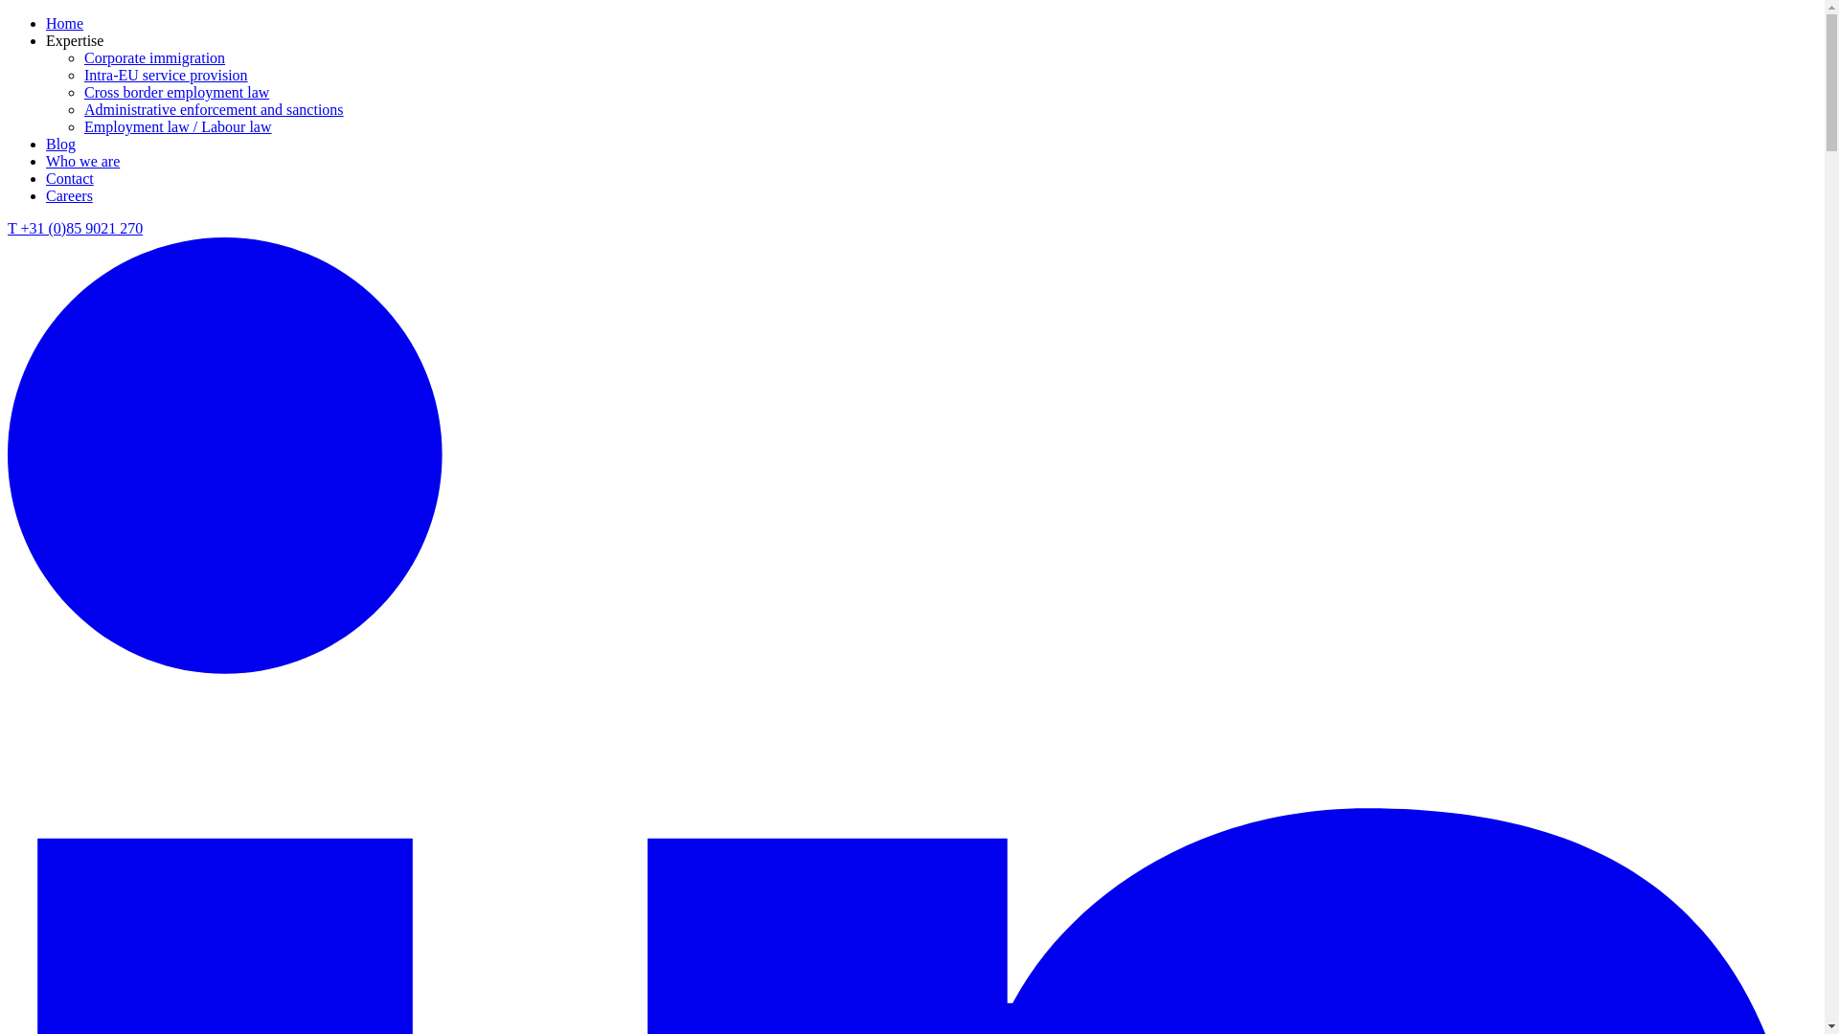 This screenshot has height=1034, width=1839. What do you see at coordinates (69, 195) in the screenshot?
I see `Careers` at bounding box center [69, 195].